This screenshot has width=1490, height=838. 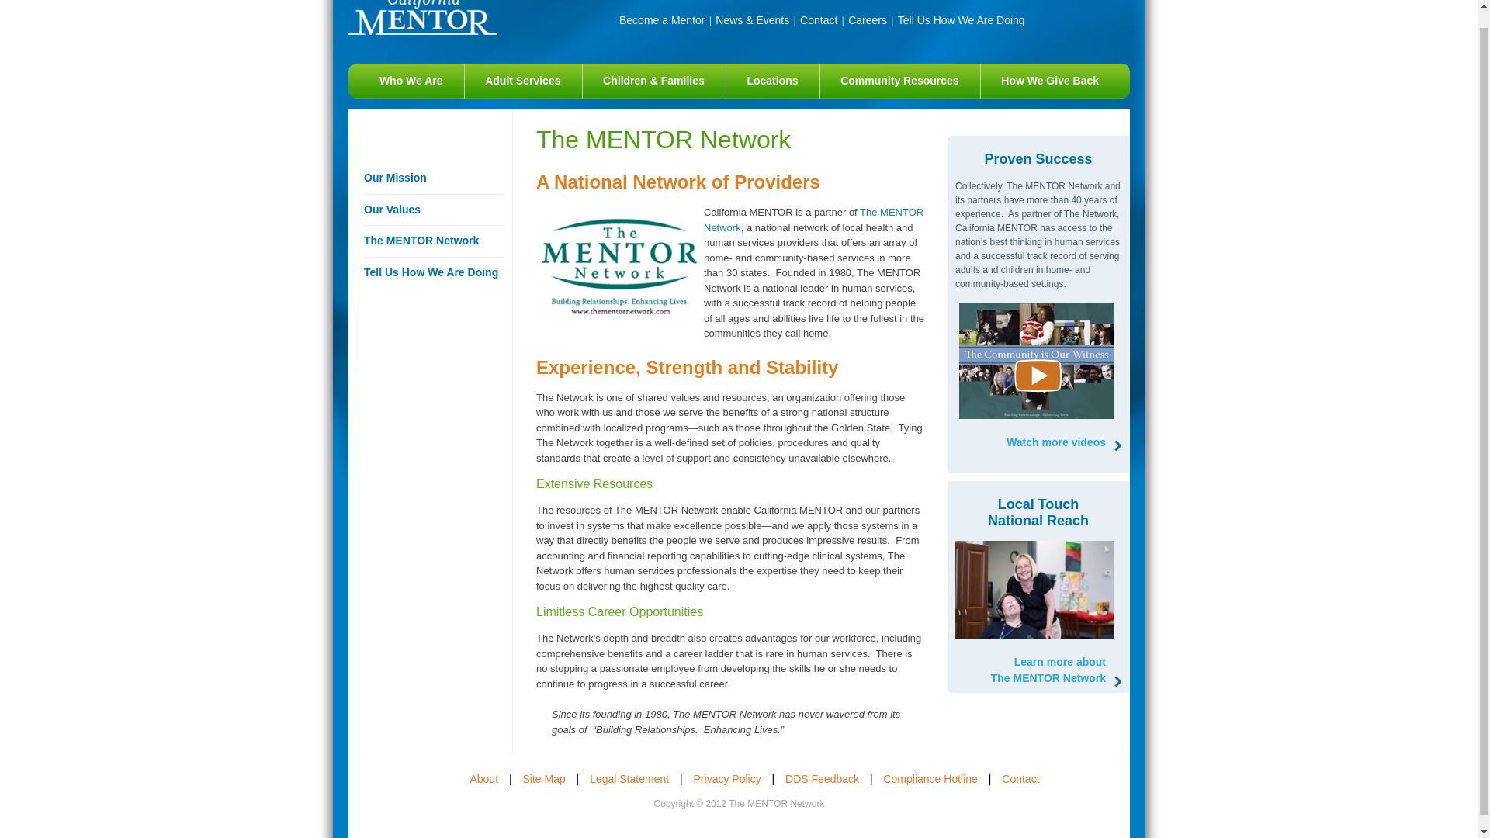 What do you see at coordinates (523, 81) in the screenshot?
I see `Adult Services` at bounding box center [523, 81].